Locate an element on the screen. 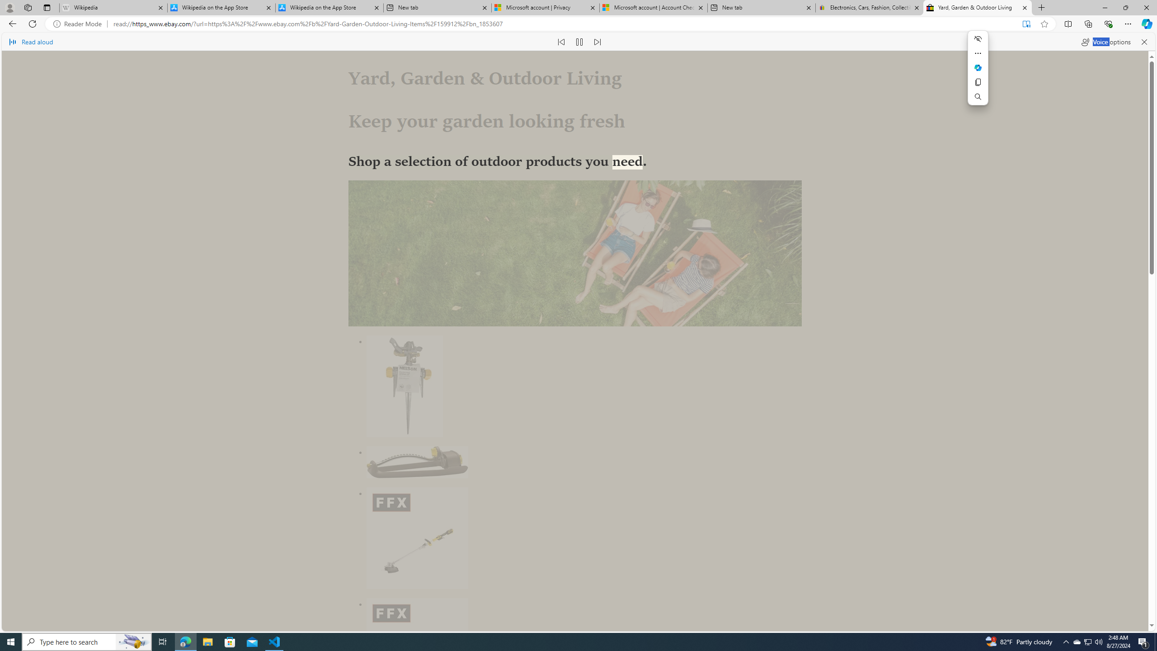  Copy is located at coordinates (978, 82).